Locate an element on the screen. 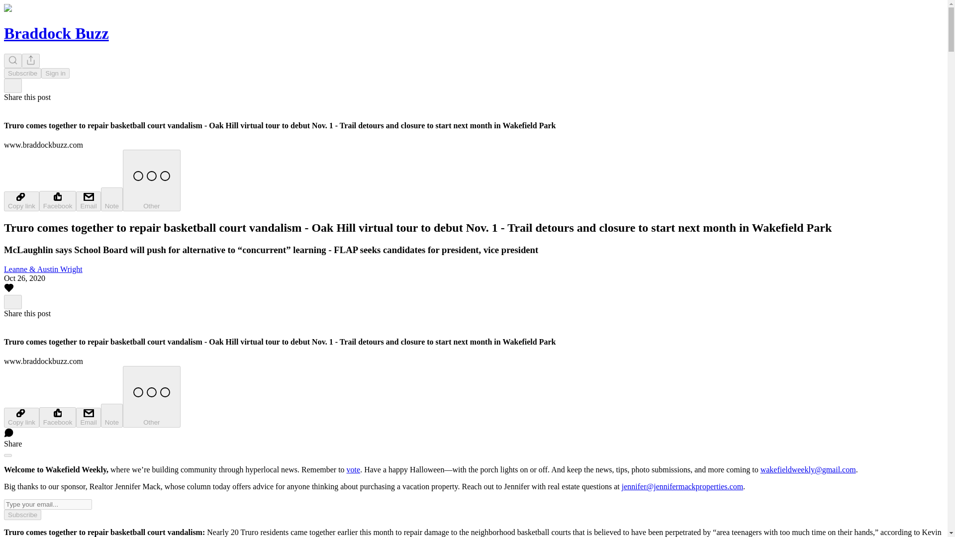  vote is located at coordinates (353, 469).